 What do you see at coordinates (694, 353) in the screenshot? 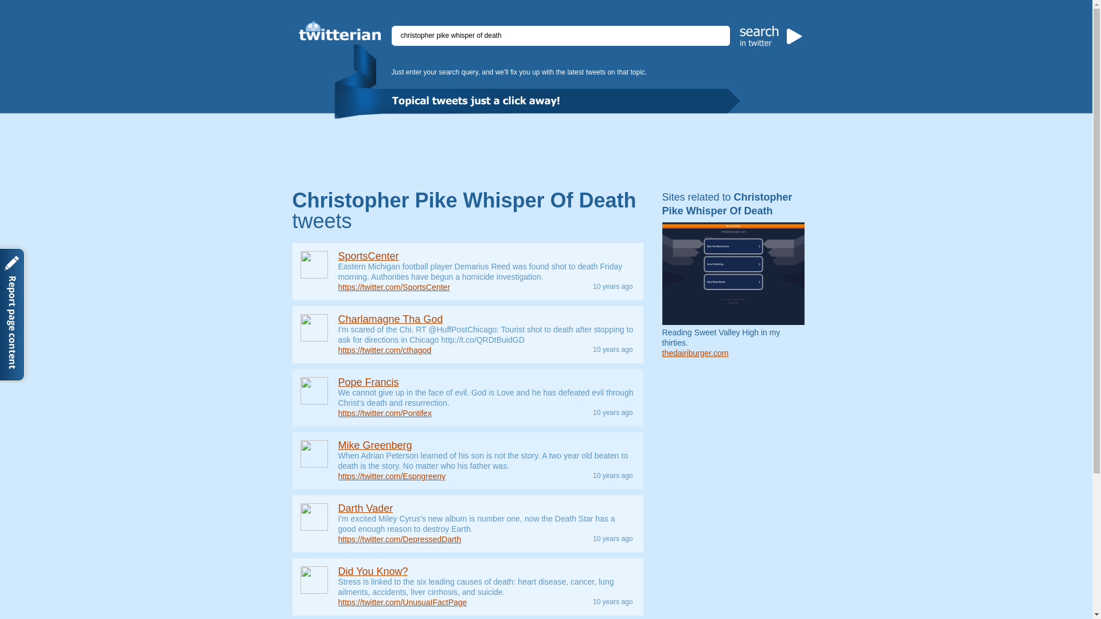
I see `thedairiburger.com` at bounding box center [694, 353].